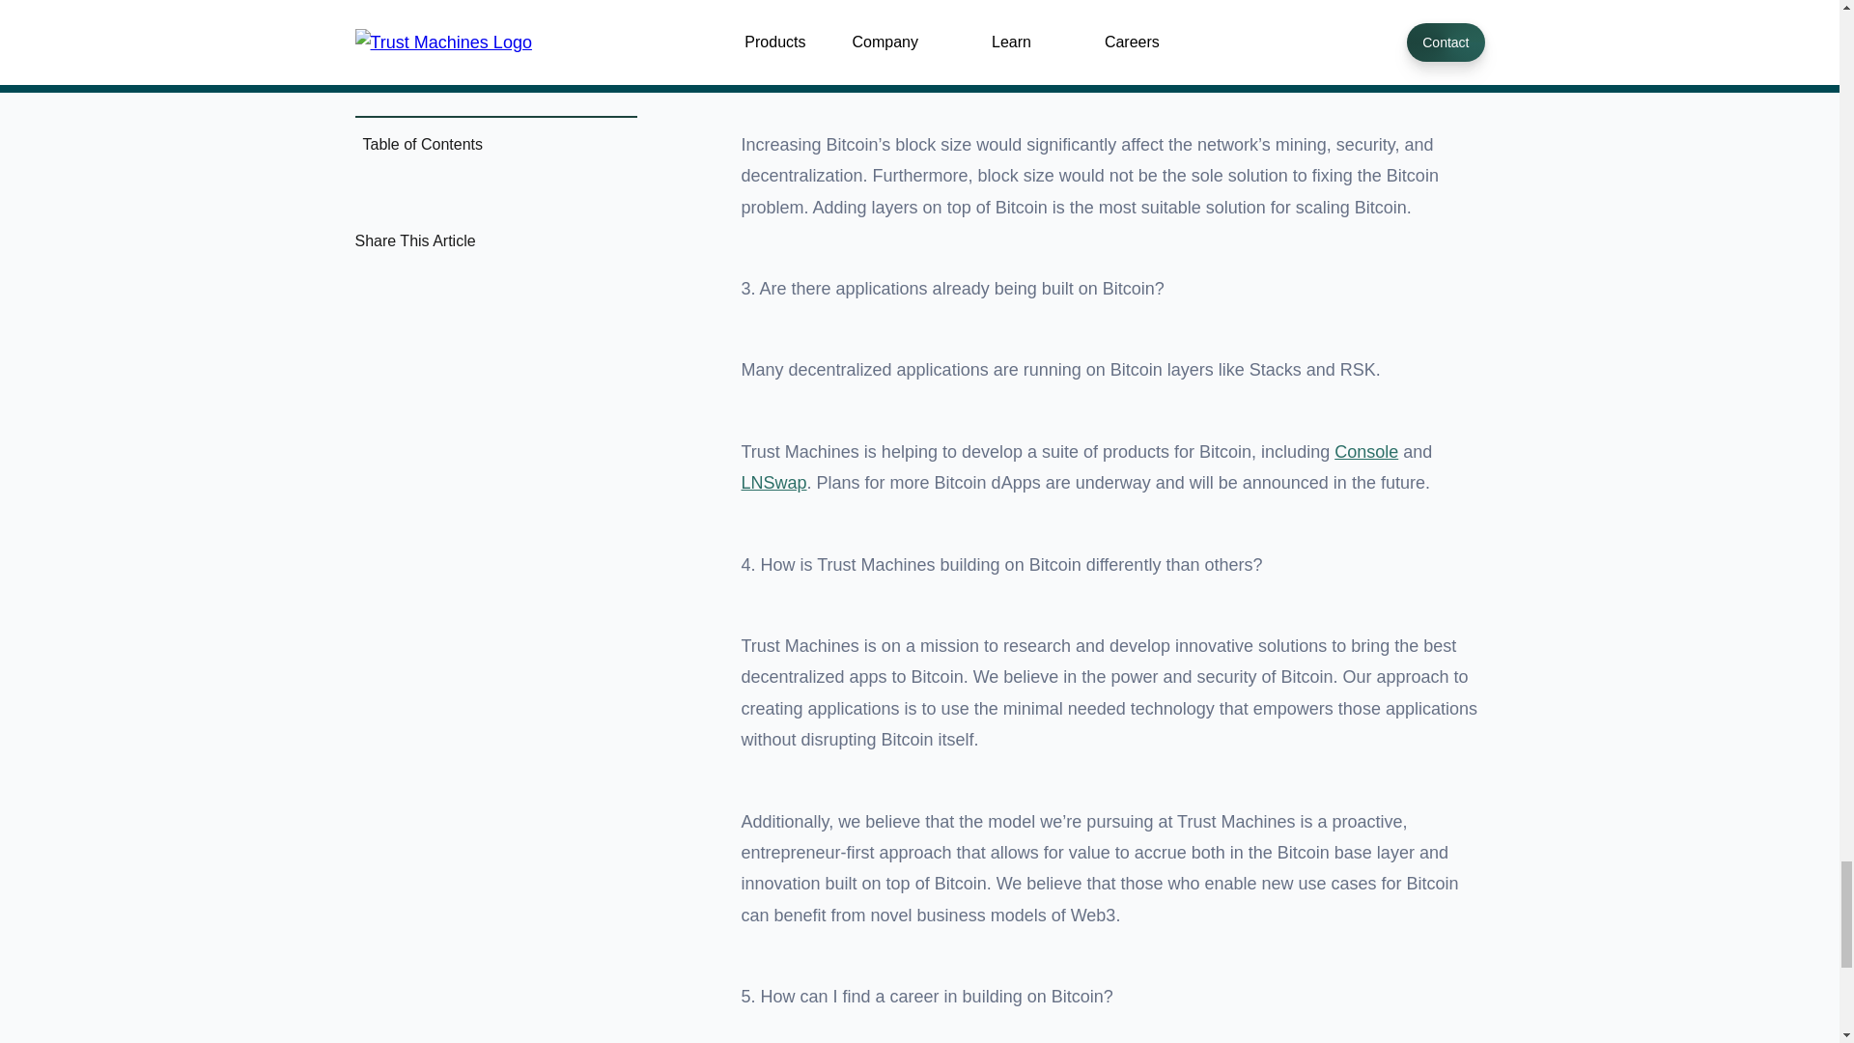  What do you see at coordinates (774, 483) in the screenshot?
I see `LNSwap` at bounding box center [774, 483].